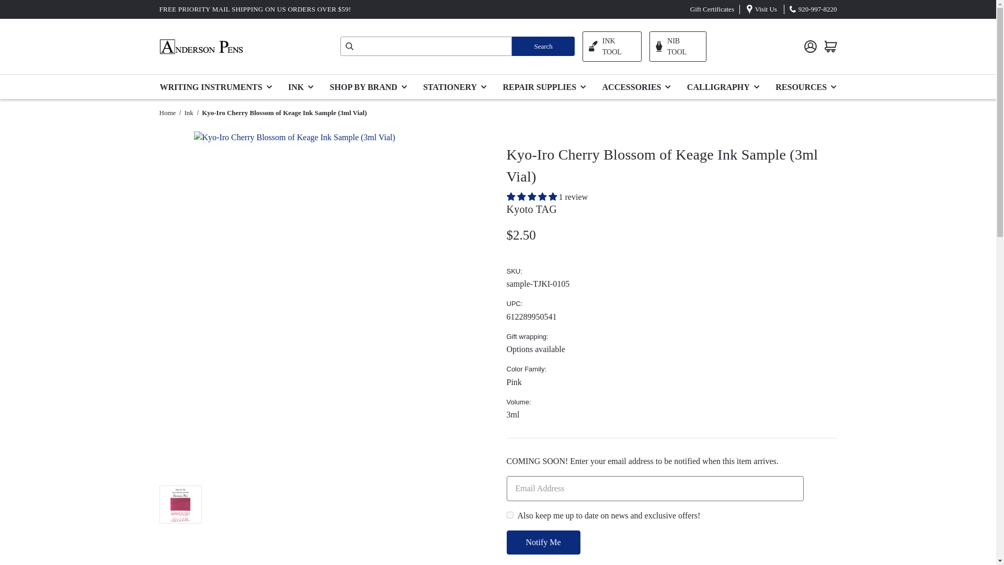 This screenshot has width=1004, height=565. What do you see at coordinates (818, 8) in the screenshot?
I see `920-997-8220` at bounding box center [818, 8].